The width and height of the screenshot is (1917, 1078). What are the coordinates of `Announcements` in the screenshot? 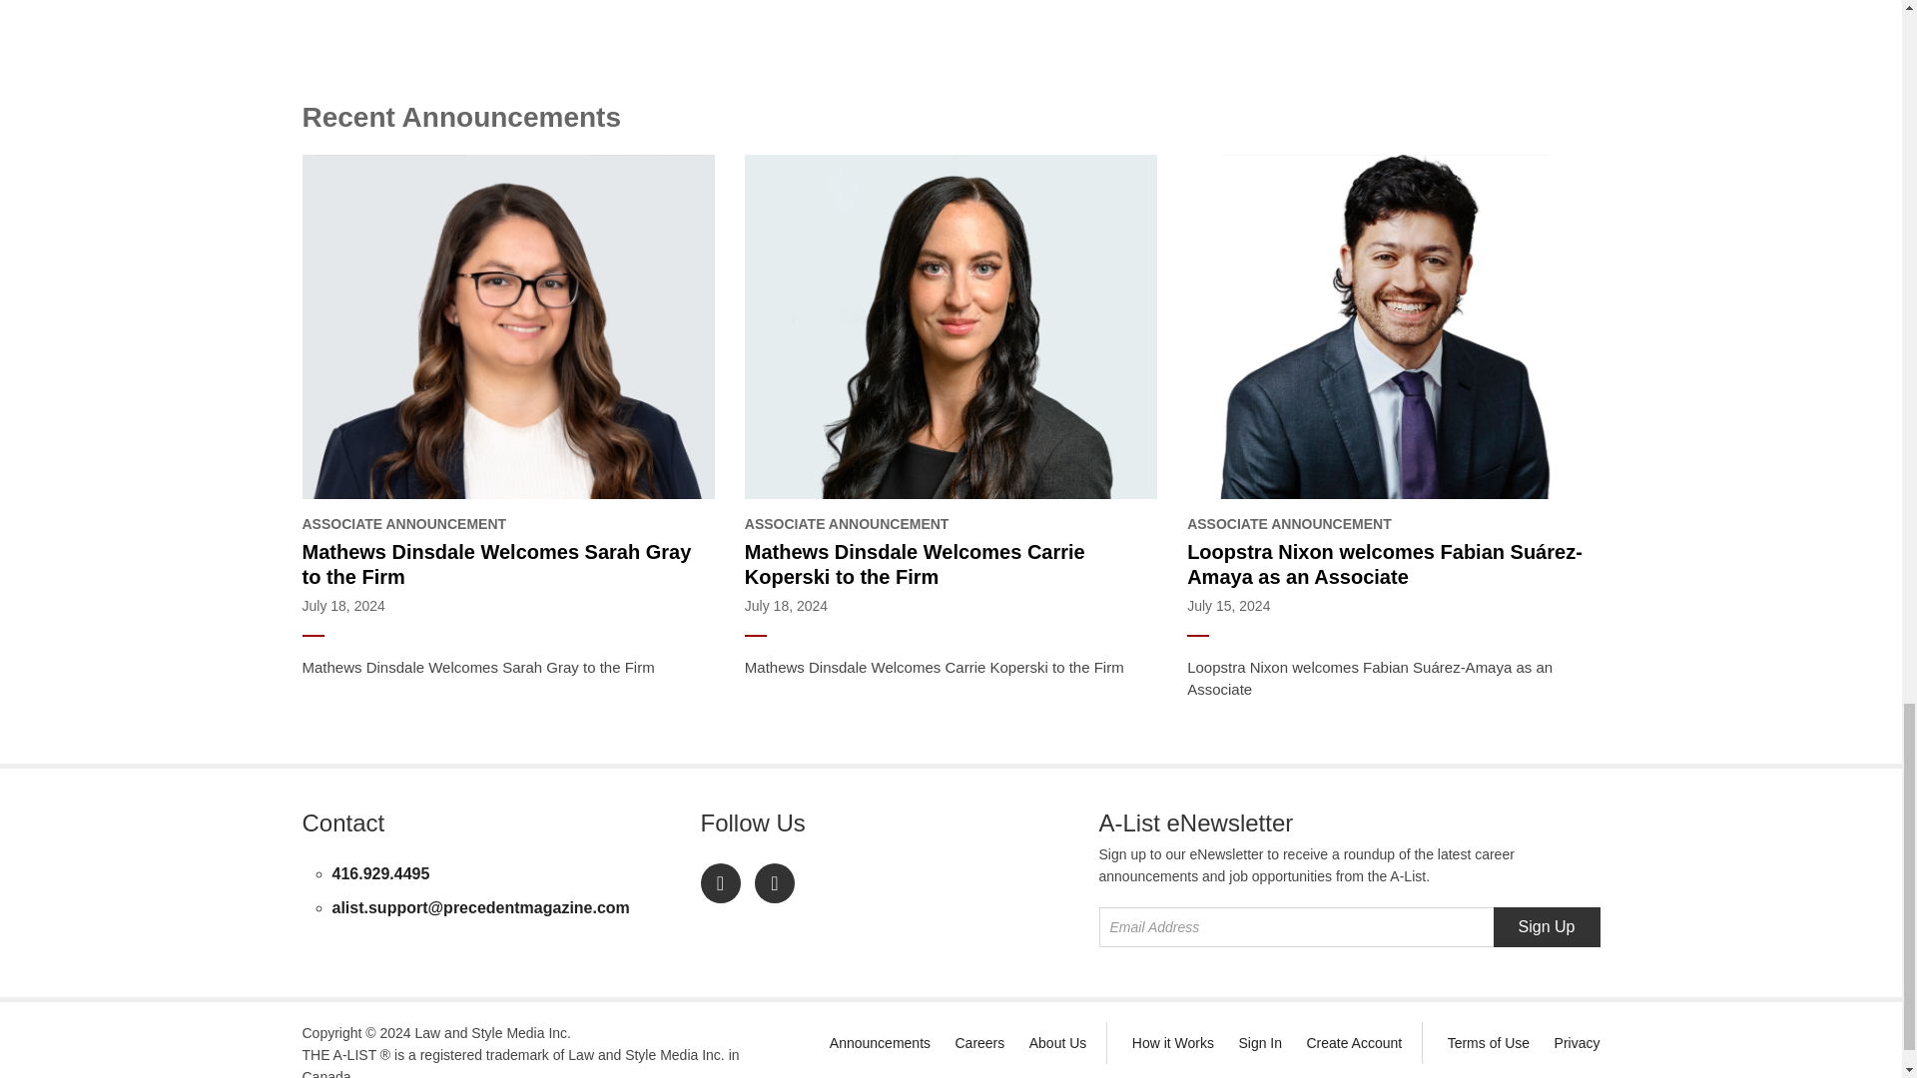 It's located at (880, 1042).